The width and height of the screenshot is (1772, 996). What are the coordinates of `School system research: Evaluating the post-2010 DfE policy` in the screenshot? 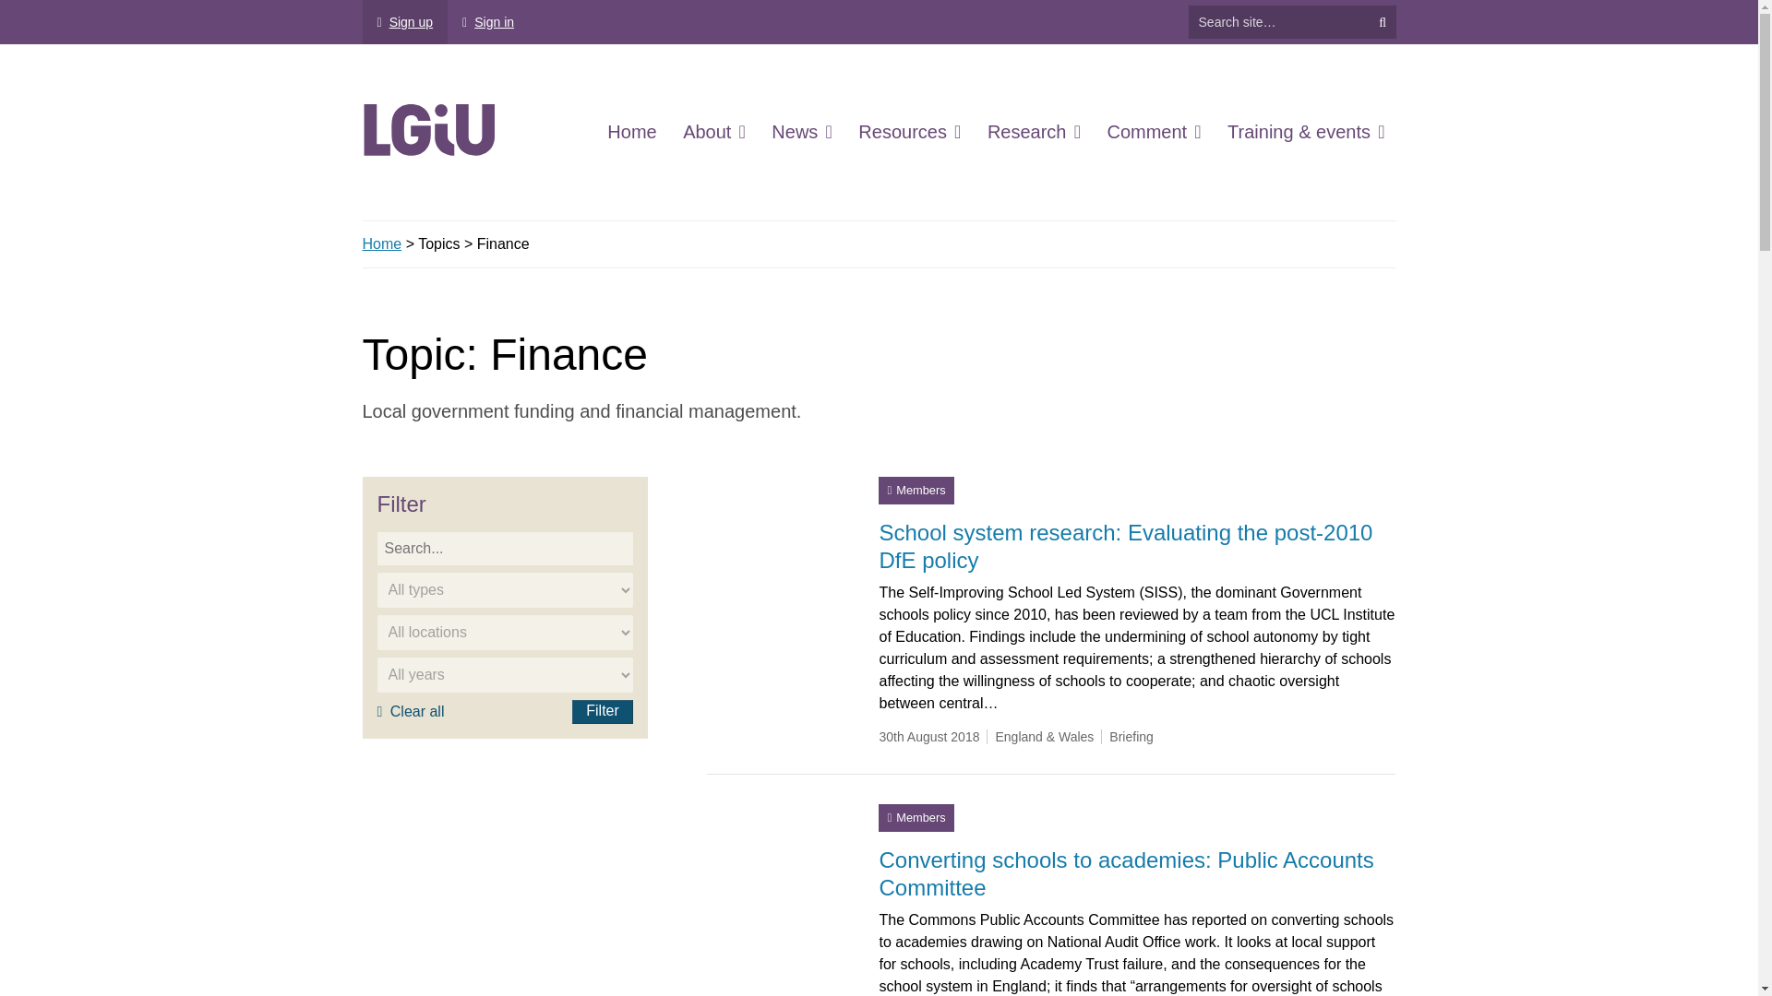 It's located at (779, 548).